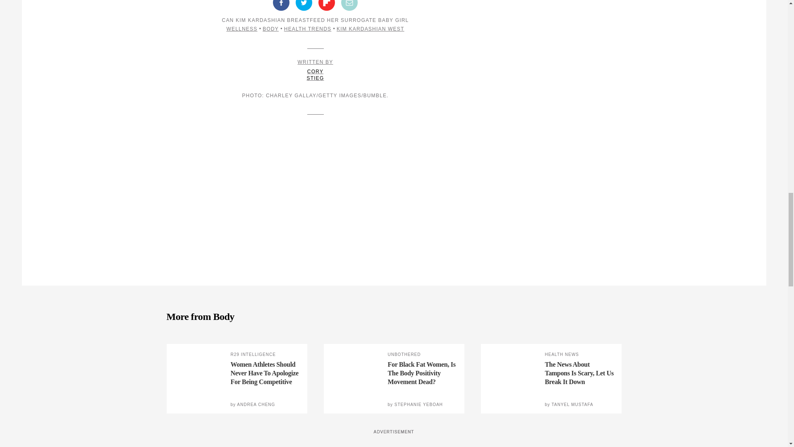  What do you see at coordinates (327, 5) in the screenshot?
I see `Share by Email` at bounding box center [327, 5].